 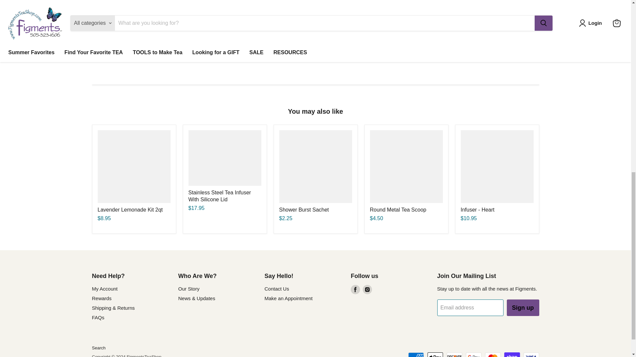 I want to click on Mastercard, so click(x=493, y=354).